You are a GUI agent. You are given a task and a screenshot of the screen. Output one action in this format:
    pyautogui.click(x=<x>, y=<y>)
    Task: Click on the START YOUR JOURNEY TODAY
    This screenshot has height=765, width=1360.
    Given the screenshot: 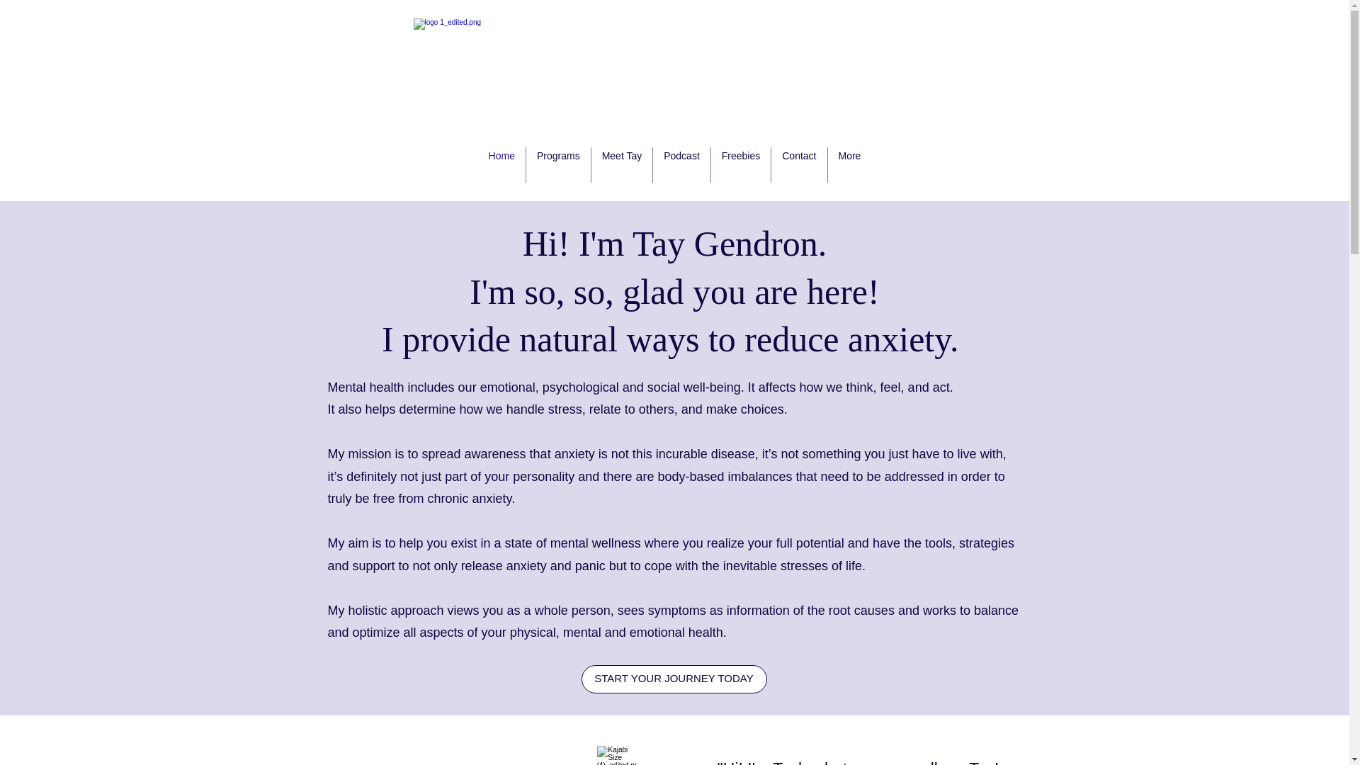 What is the action you would take?
    pyautogui.click(x=673, y=679)
    